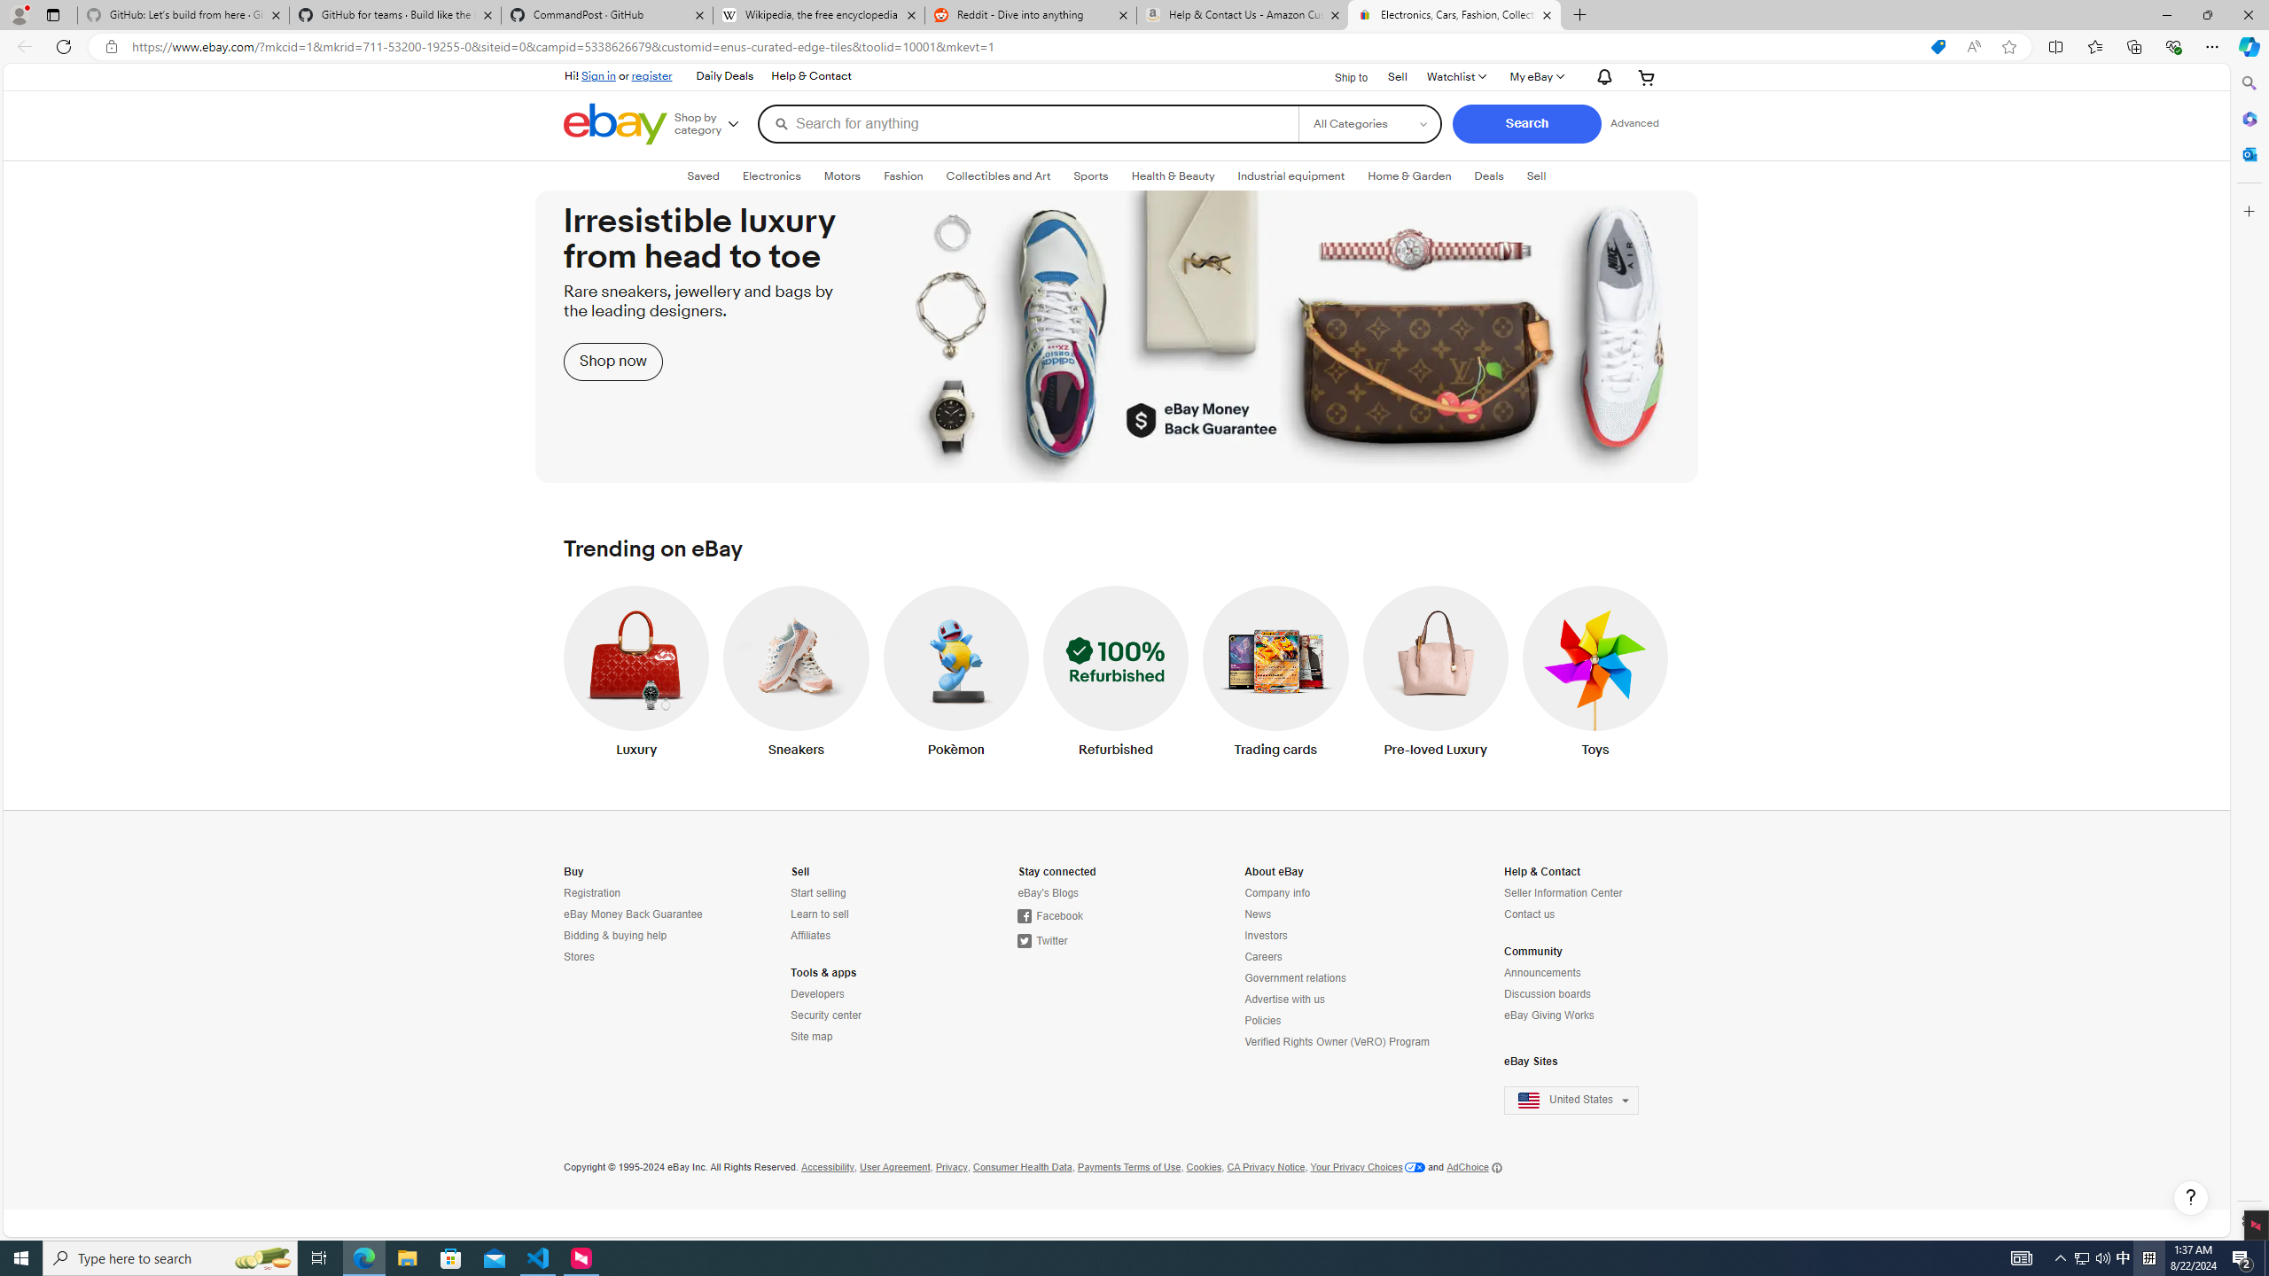 This screenshot has height=1276, width=2269. I want to click on Help & Contact Us - Amazon Customer Service - Sleeping, so click(1243, 15).